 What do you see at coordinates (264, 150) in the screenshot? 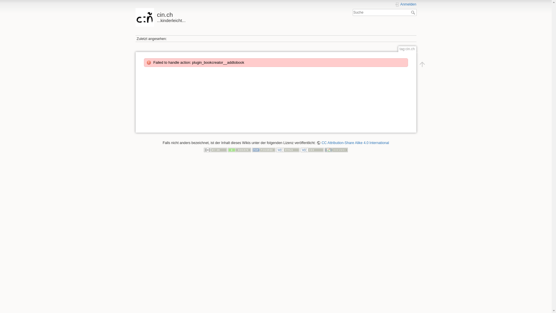
I see `Powered by PHP` at bounding box center [264, 150].